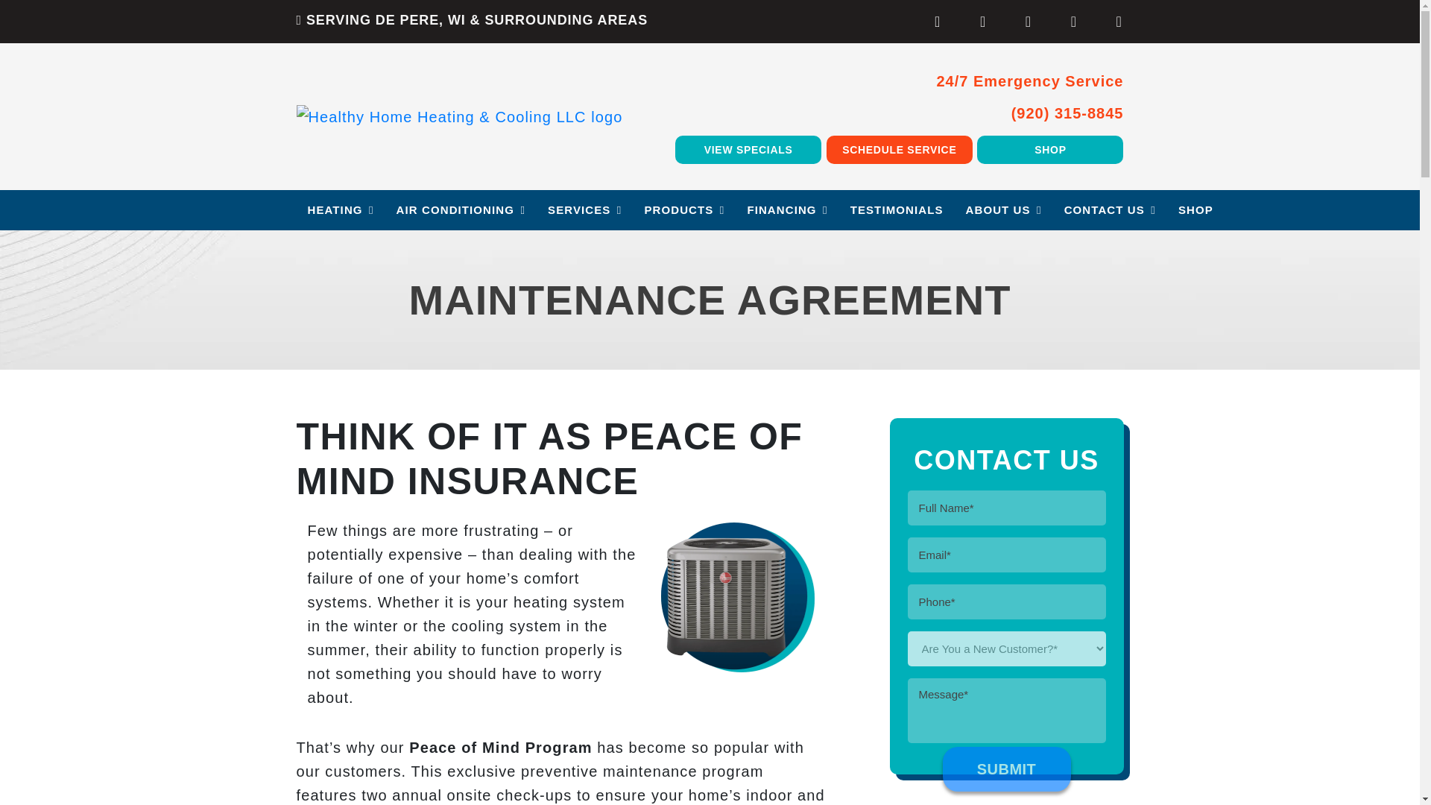 Image resolution: width=1431 pixels, height=805 pixels. I want to click on ABOUT US, so click(1003, 209).